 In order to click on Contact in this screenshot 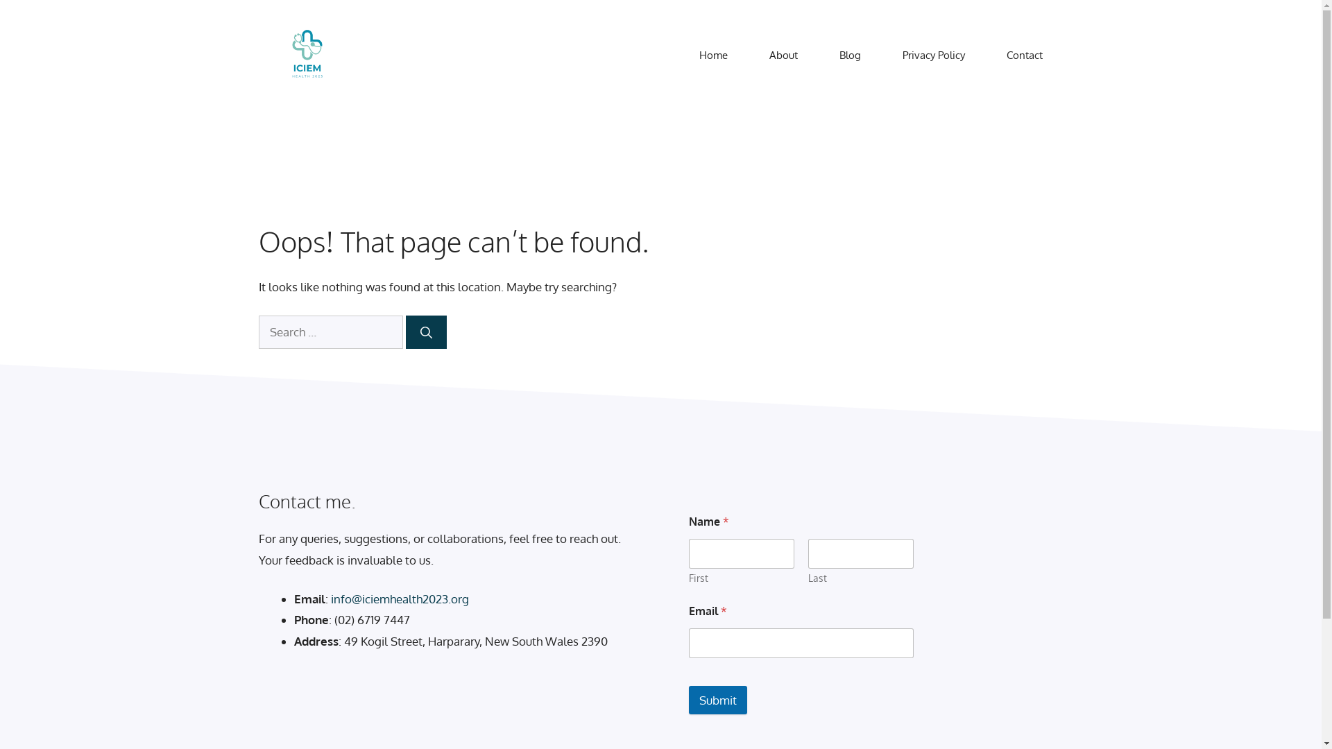, I will do `click(1024, 55)`.